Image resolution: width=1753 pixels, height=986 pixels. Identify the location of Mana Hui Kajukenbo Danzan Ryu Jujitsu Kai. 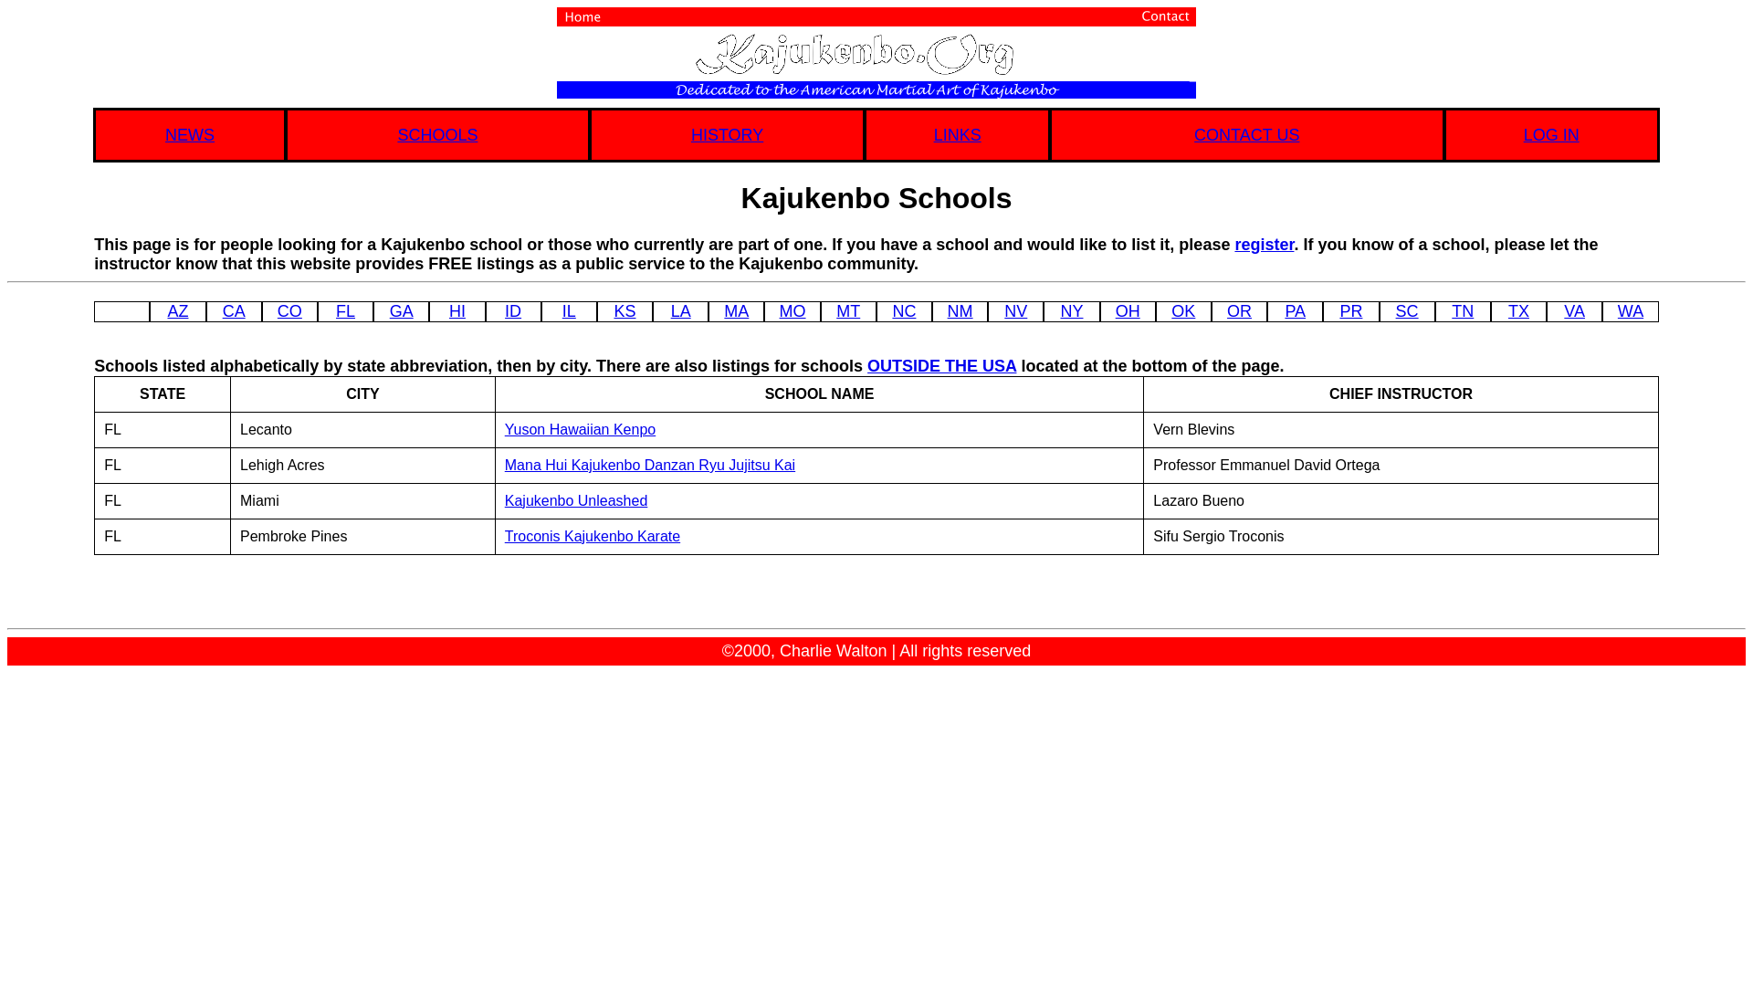
(650, 466).